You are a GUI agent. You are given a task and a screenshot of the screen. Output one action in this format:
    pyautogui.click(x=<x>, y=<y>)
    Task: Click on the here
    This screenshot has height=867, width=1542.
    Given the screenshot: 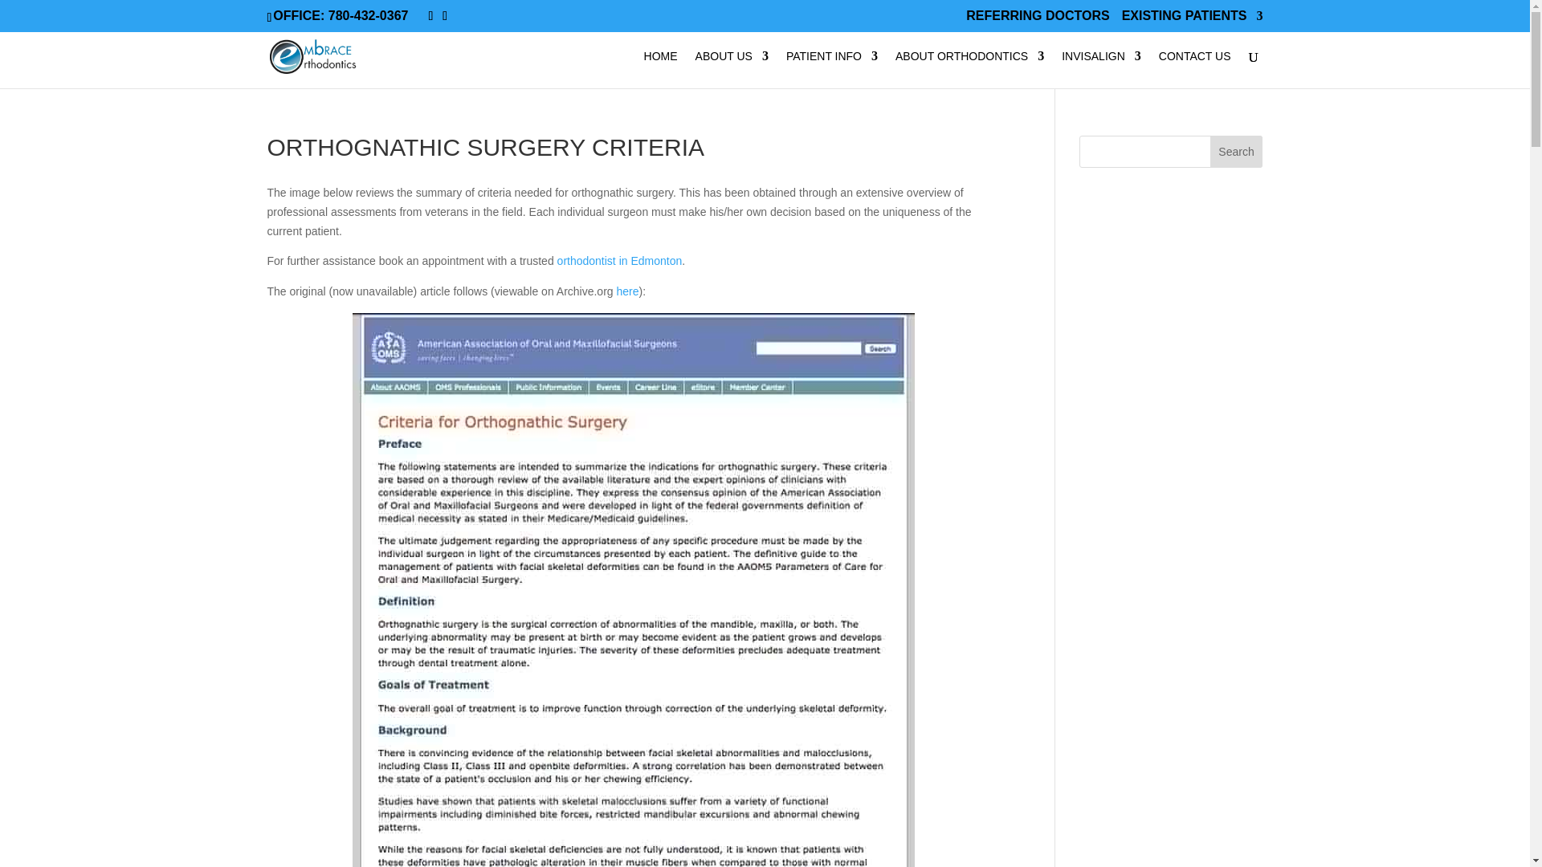 What is the action you would take?
    pyautogui.click(x=628, y=291)
    